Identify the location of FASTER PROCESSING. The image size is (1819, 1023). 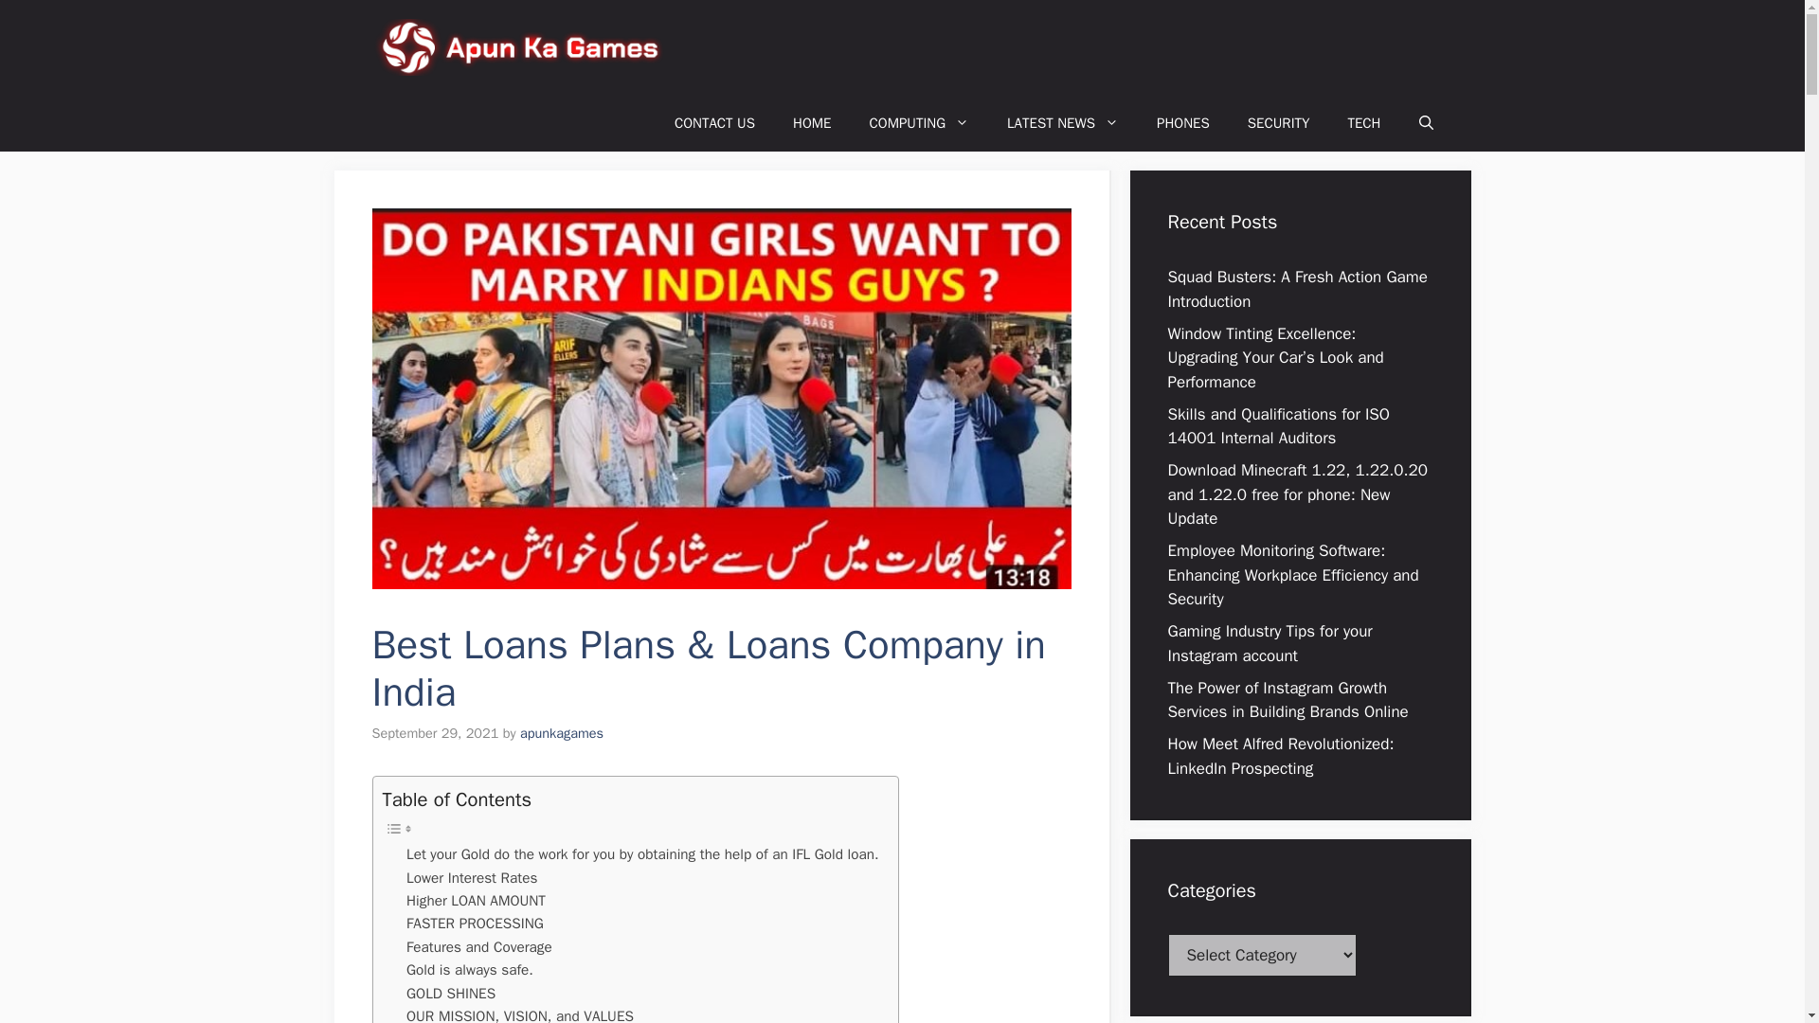
(475, 924).